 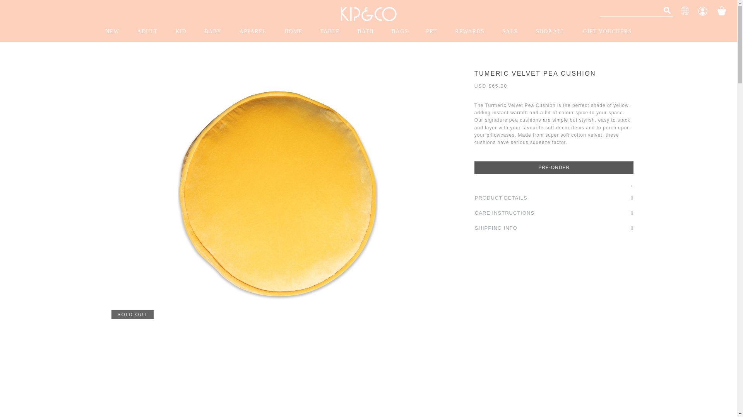 What do you see at coordinates (293, 32) in the screenshot?
I see `HOME` at bounding box center [293, 32].